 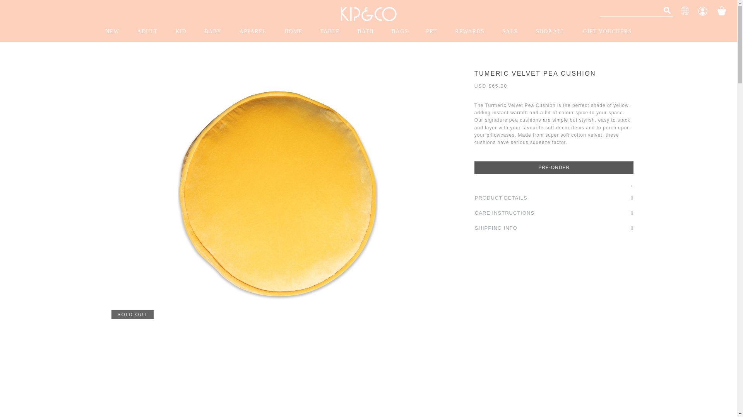 What do you see at coordinates (293, 32) in the screenshot?
I see `HOME` at bounding box center [293, 32].